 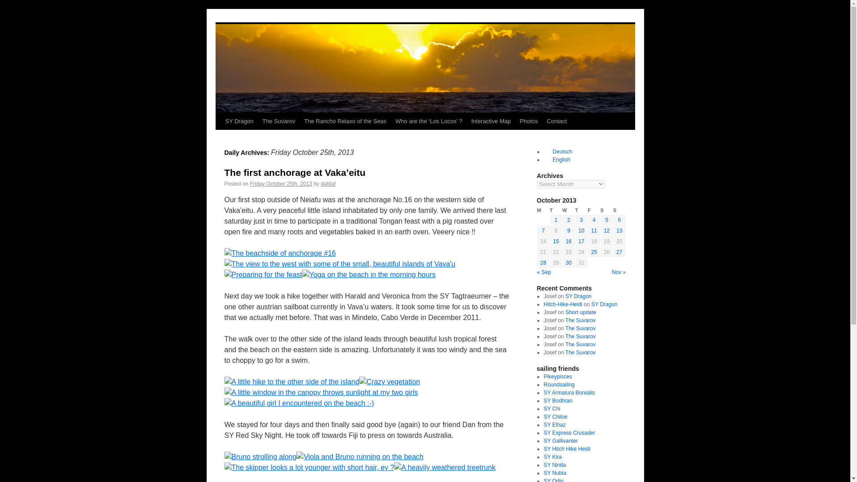 I want to click on Photos, so click(x=529, y=121).